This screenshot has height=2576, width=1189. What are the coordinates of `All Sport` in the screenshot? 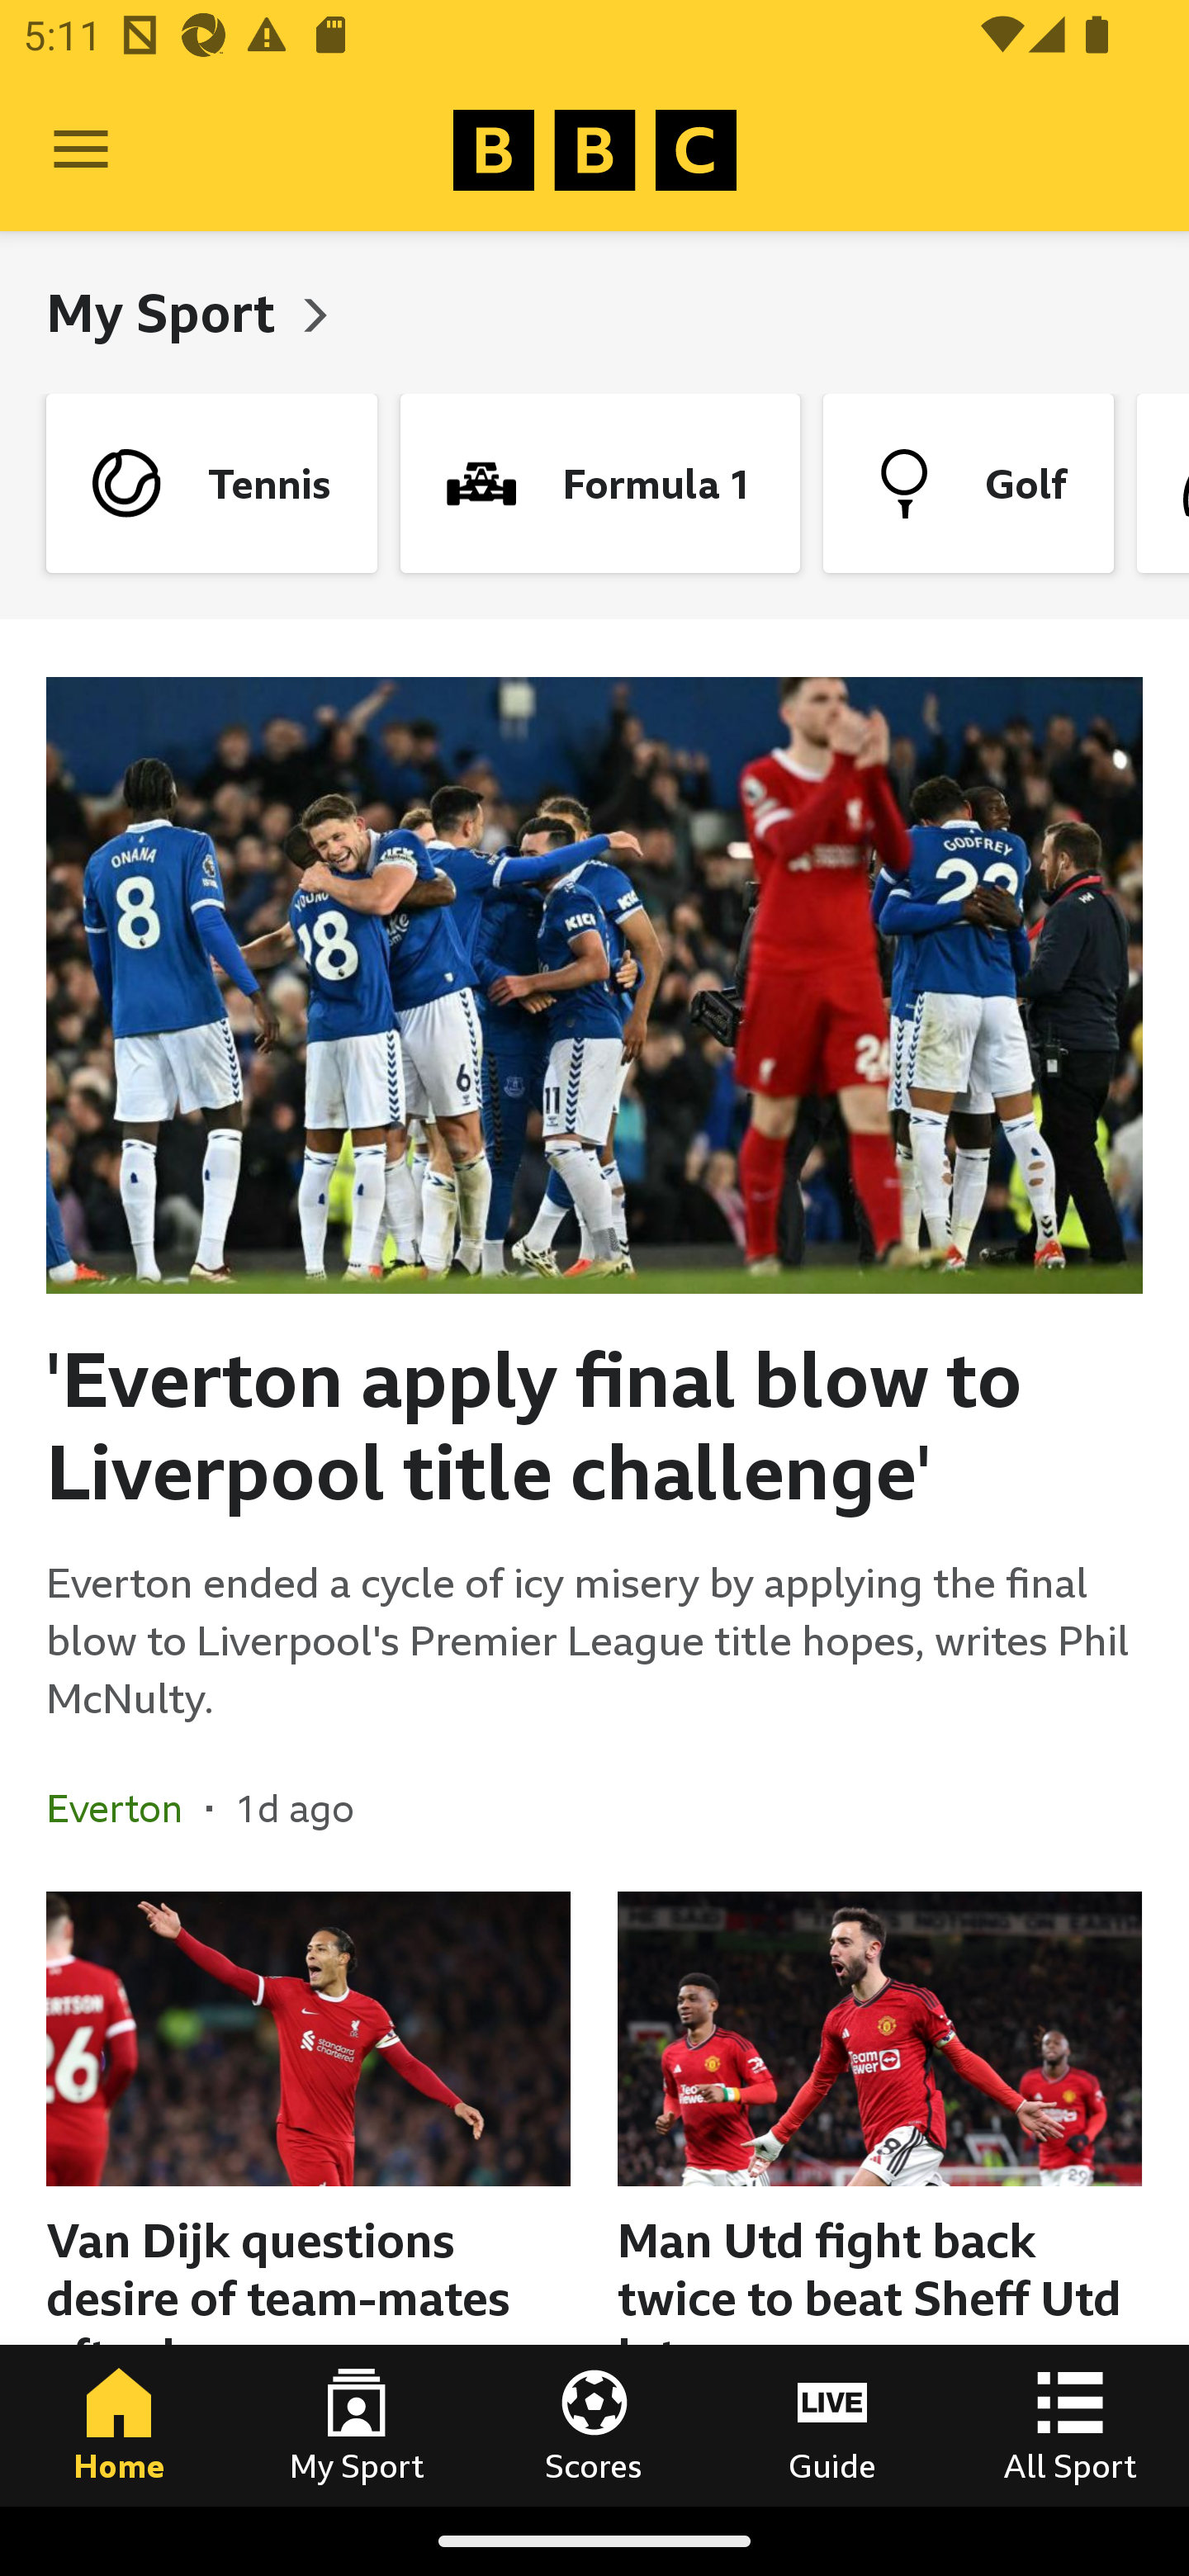 It's located at (1070, 2425).